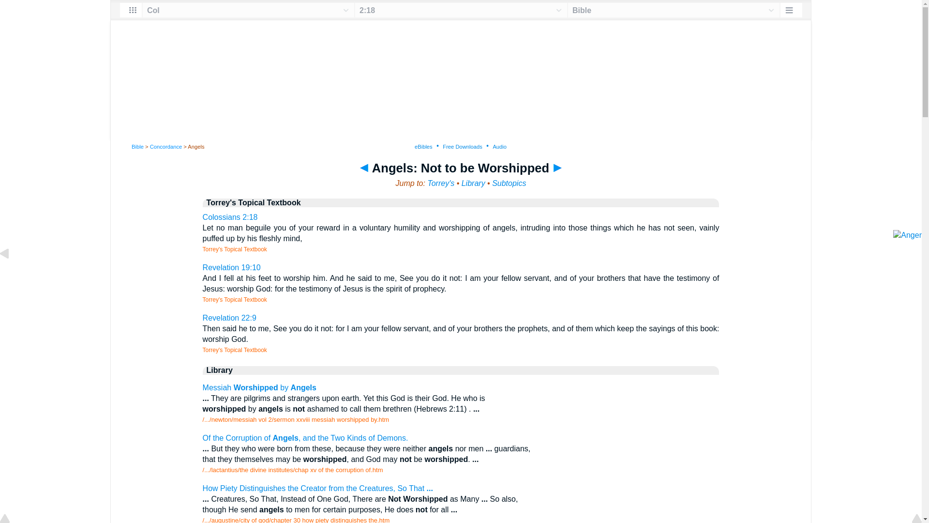 The image size is (929, 523). What do you see at coordinates (231, 267) in the screenshot?
I see `Revelation 19:10` at bounding box center [231, 267].